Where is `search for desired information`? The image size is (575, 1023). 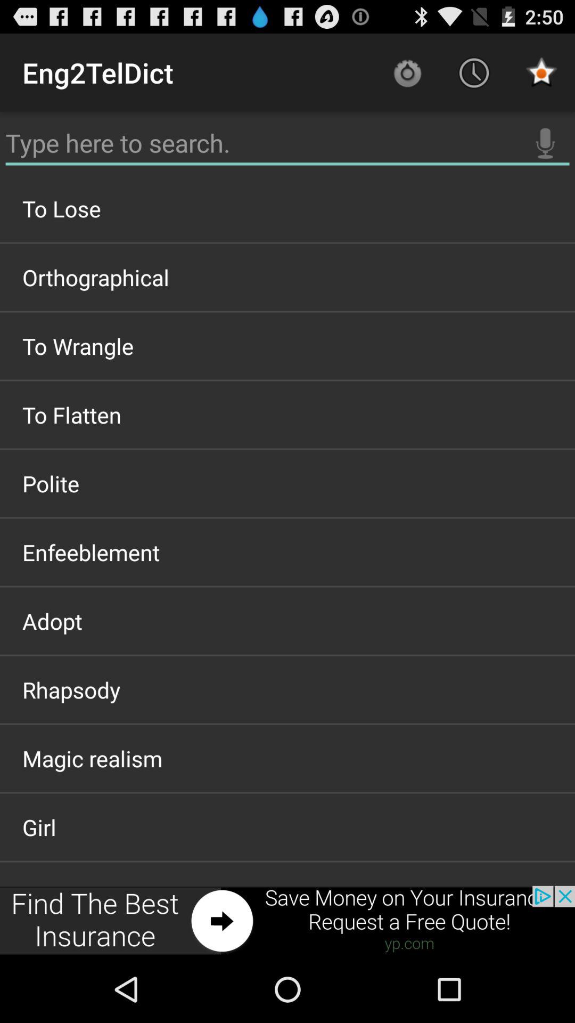
search for desired information is located at coordinates (287, 143).